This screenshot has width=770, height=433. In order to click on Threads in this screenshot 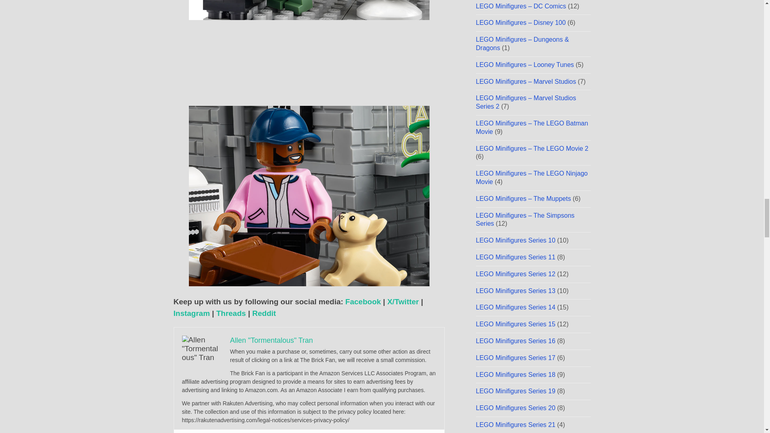, I will do `click(231, 313)`.